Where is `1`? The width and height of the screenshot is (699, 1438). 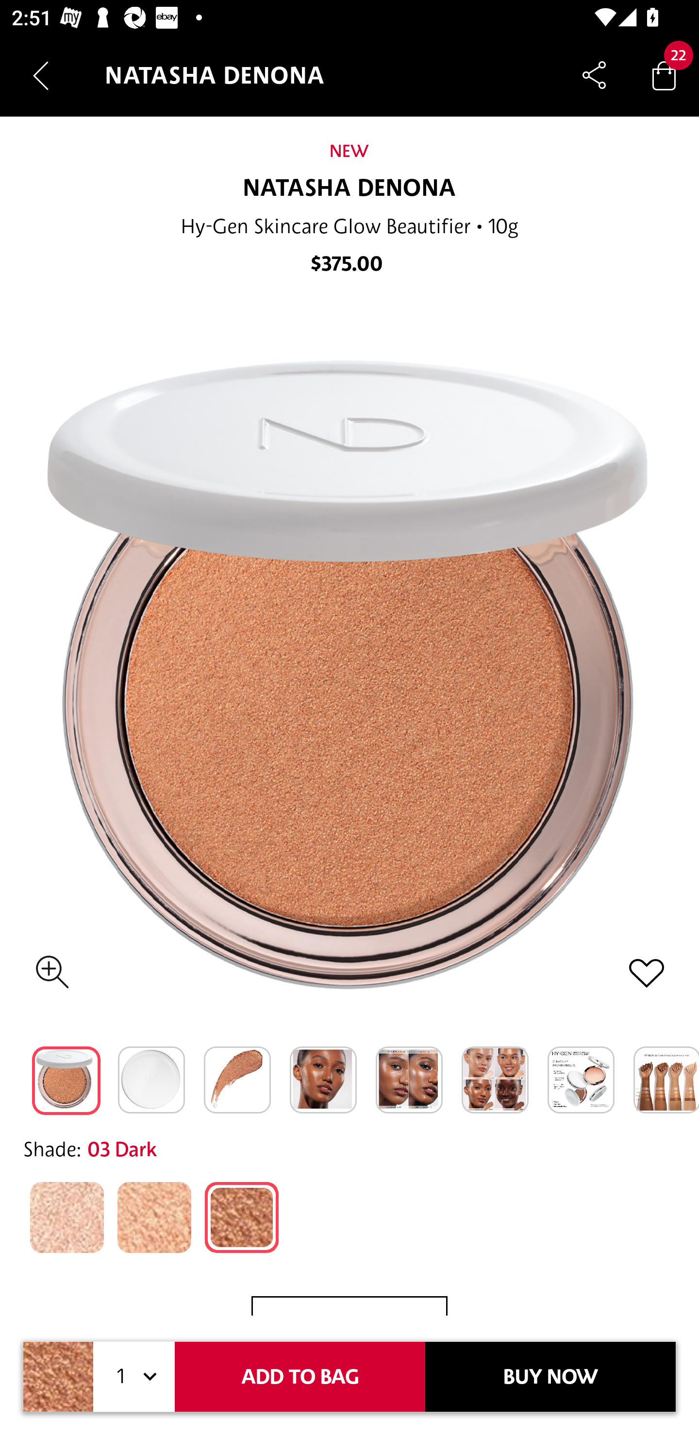 1 is located at coordinates (134, 1377).